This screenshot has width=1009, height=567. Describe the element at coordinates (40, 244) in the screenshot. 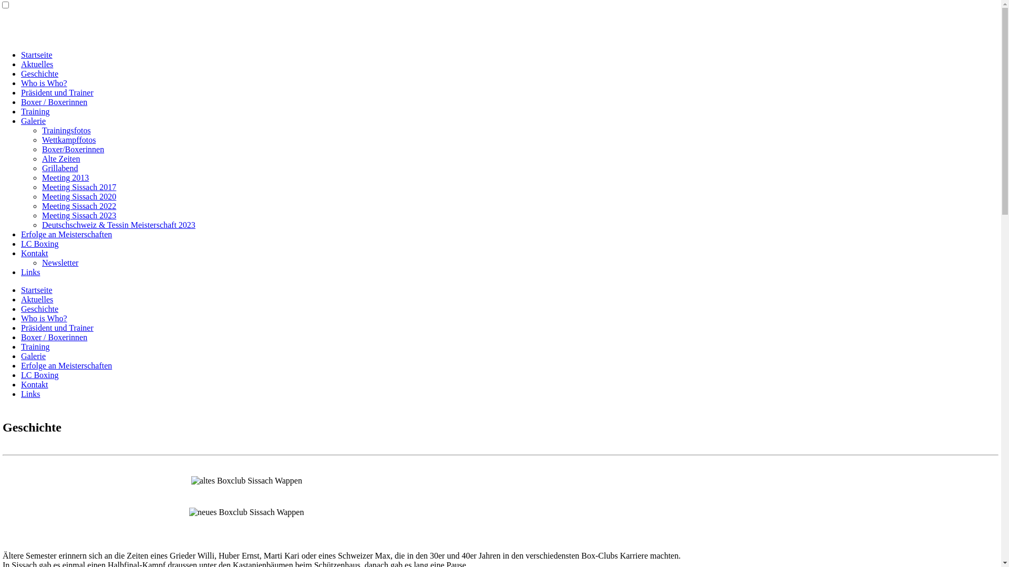

I see `LC Boxing` at that location.